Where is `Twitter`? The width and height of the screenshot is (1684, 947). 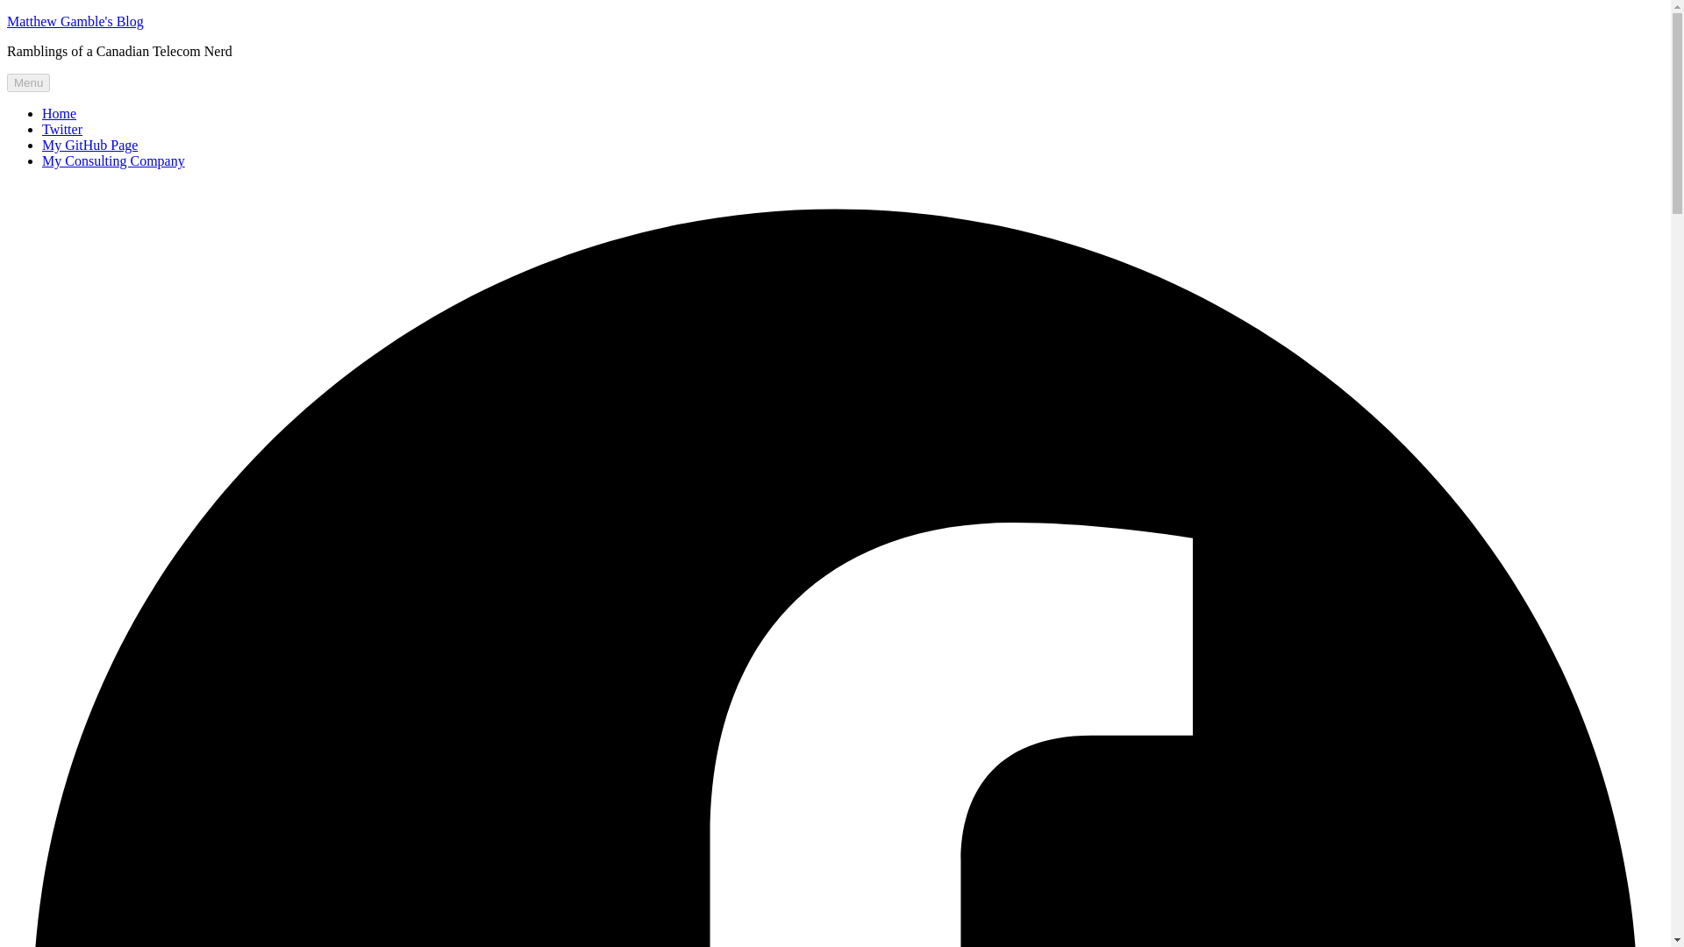
Twitter is located at coordinates (62, 129).